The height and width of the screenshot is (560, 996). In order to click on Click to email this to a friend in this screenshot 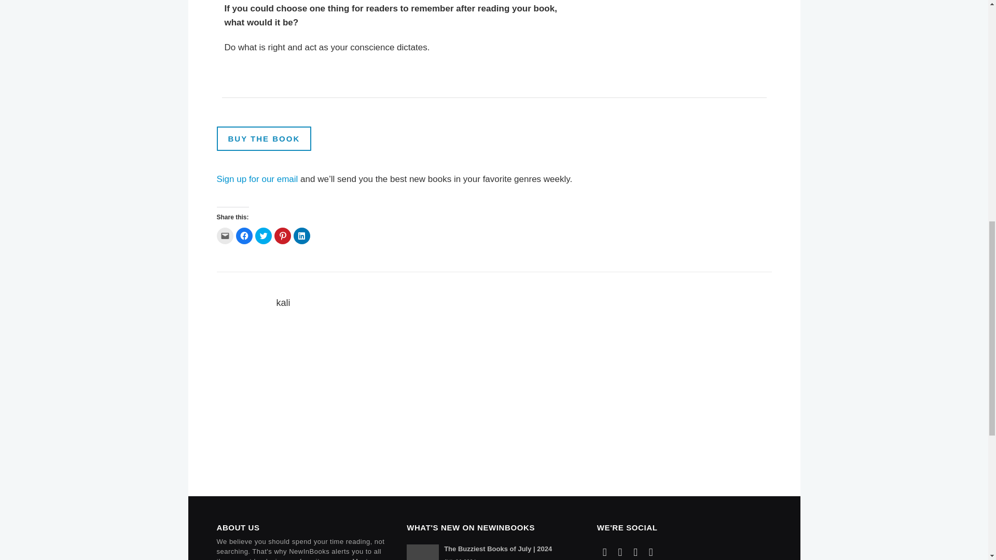, I will do `click(225, 235)`.